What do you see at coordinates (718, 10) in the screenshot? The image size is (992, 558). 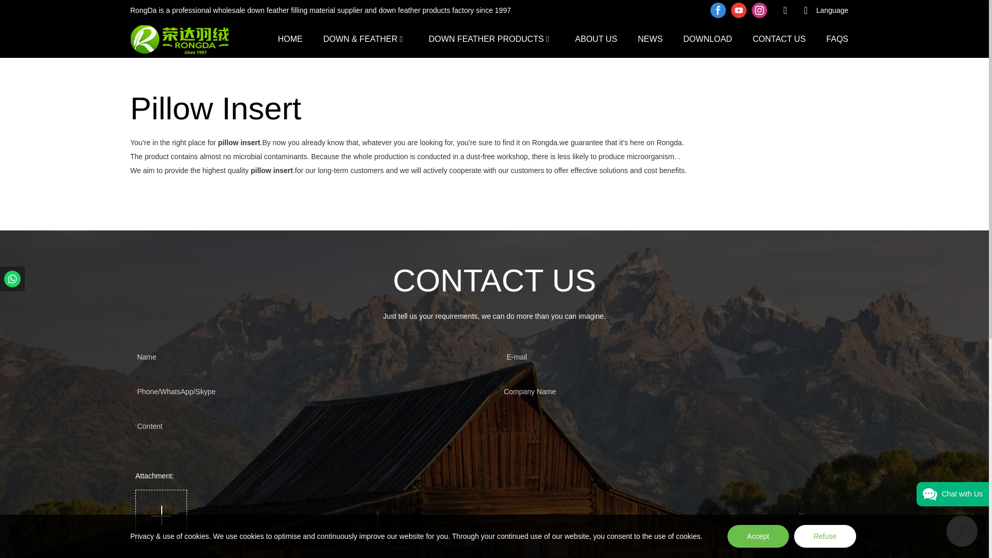 I see `facebook` at bounding box center [718, 10].